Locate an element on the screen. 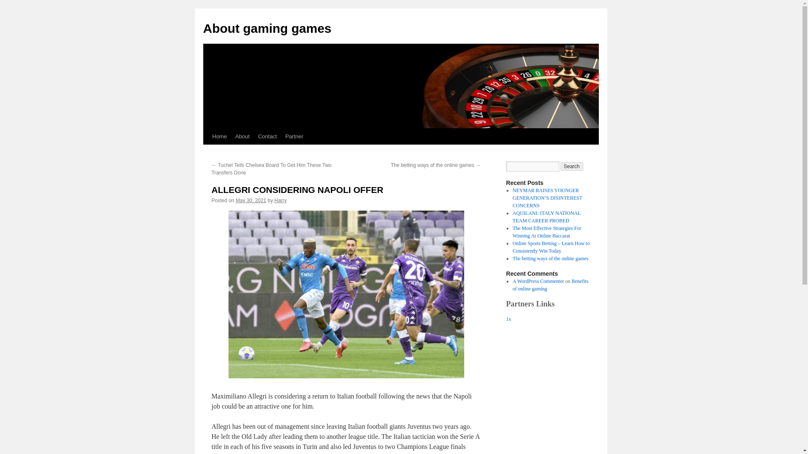 The width and height of the screenshot is (808, 454). May 30, 2021 is located at coordinates (251, 200).